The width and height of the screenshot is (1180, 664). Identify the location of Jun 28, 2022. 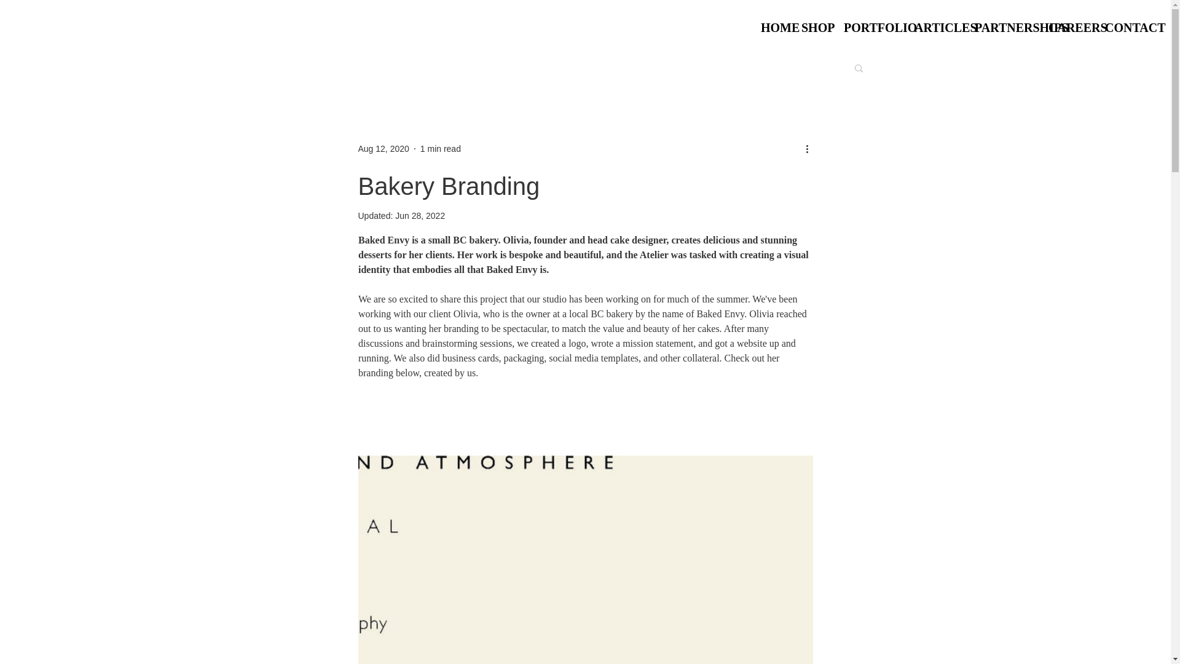
(420, 215).